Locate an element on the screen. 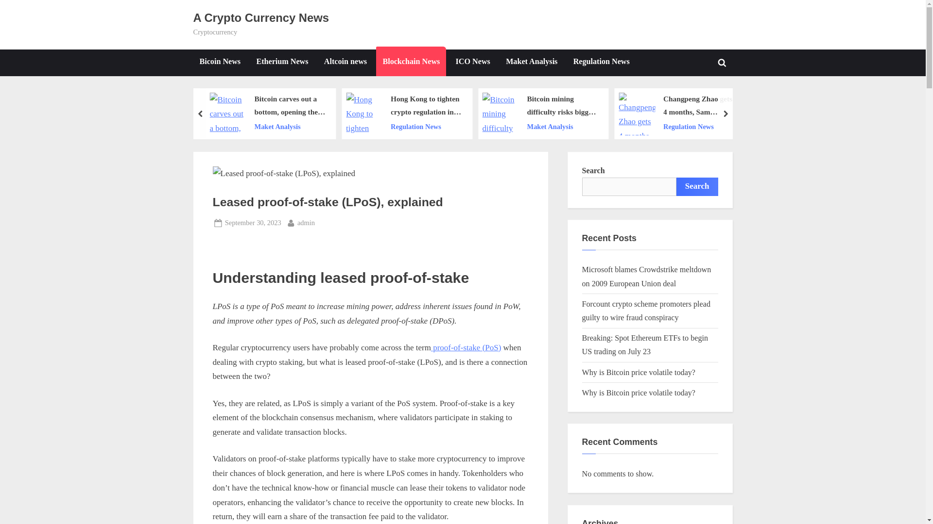 The image size is (933, 524). Regulation News is located at coordinates (602, 62).